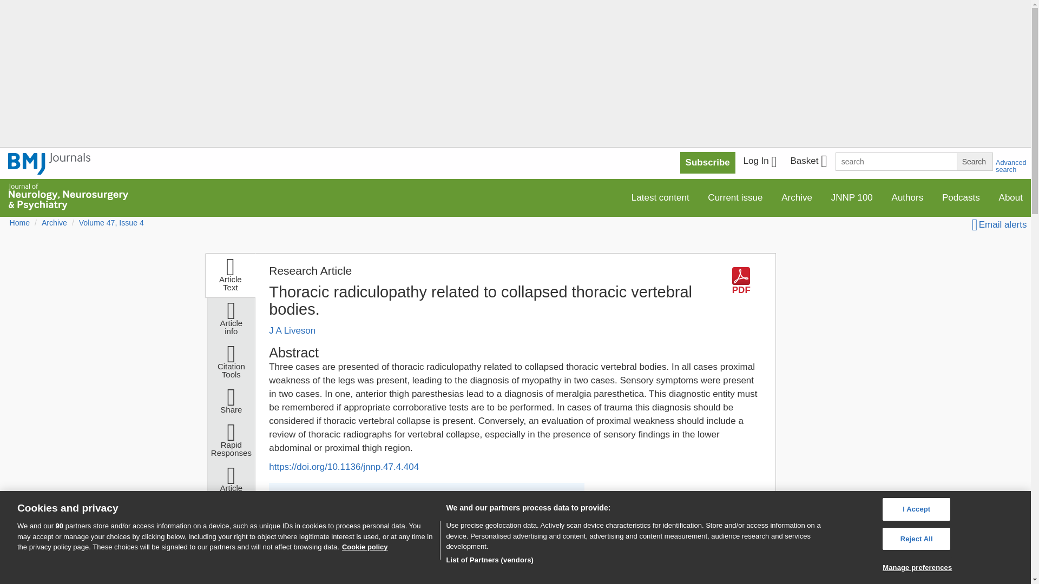  I want to click on Search, so click(974, 161).